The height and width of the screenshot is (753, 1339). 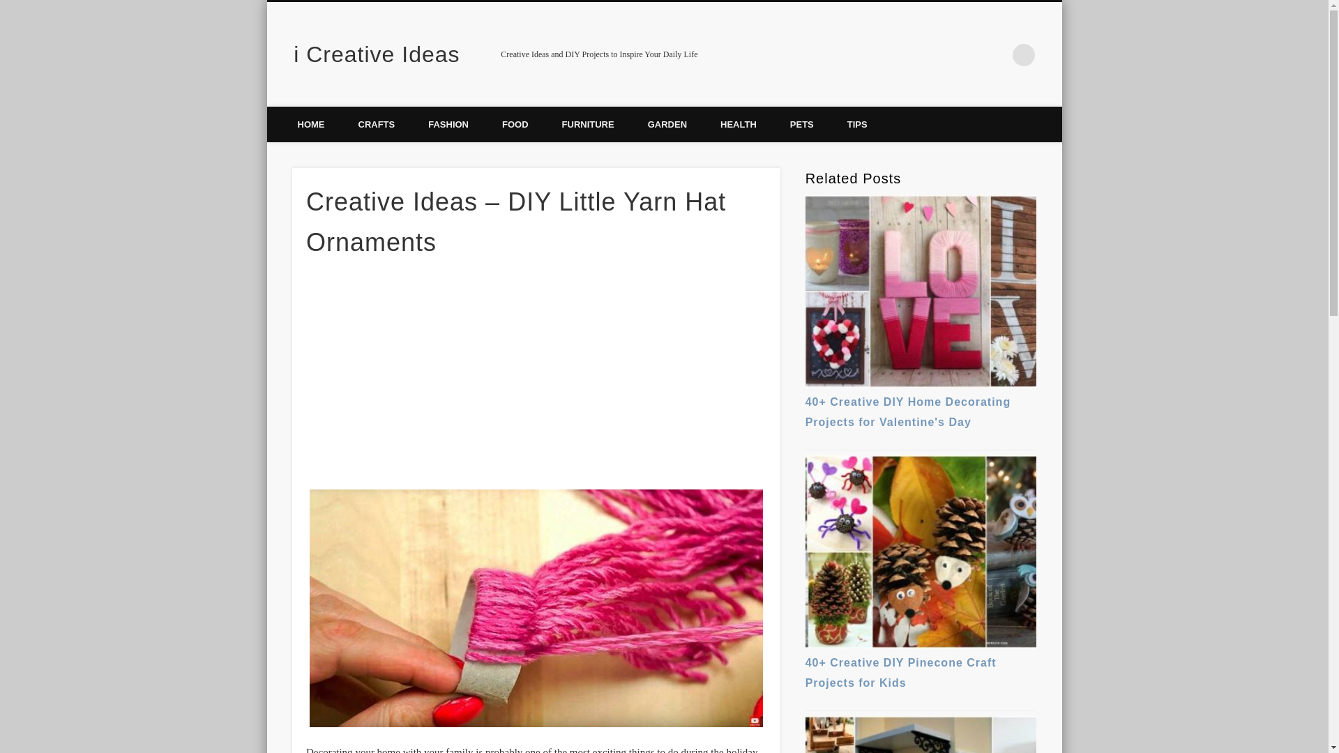 I want to click on Pinterest, so click(x=995, y=54).